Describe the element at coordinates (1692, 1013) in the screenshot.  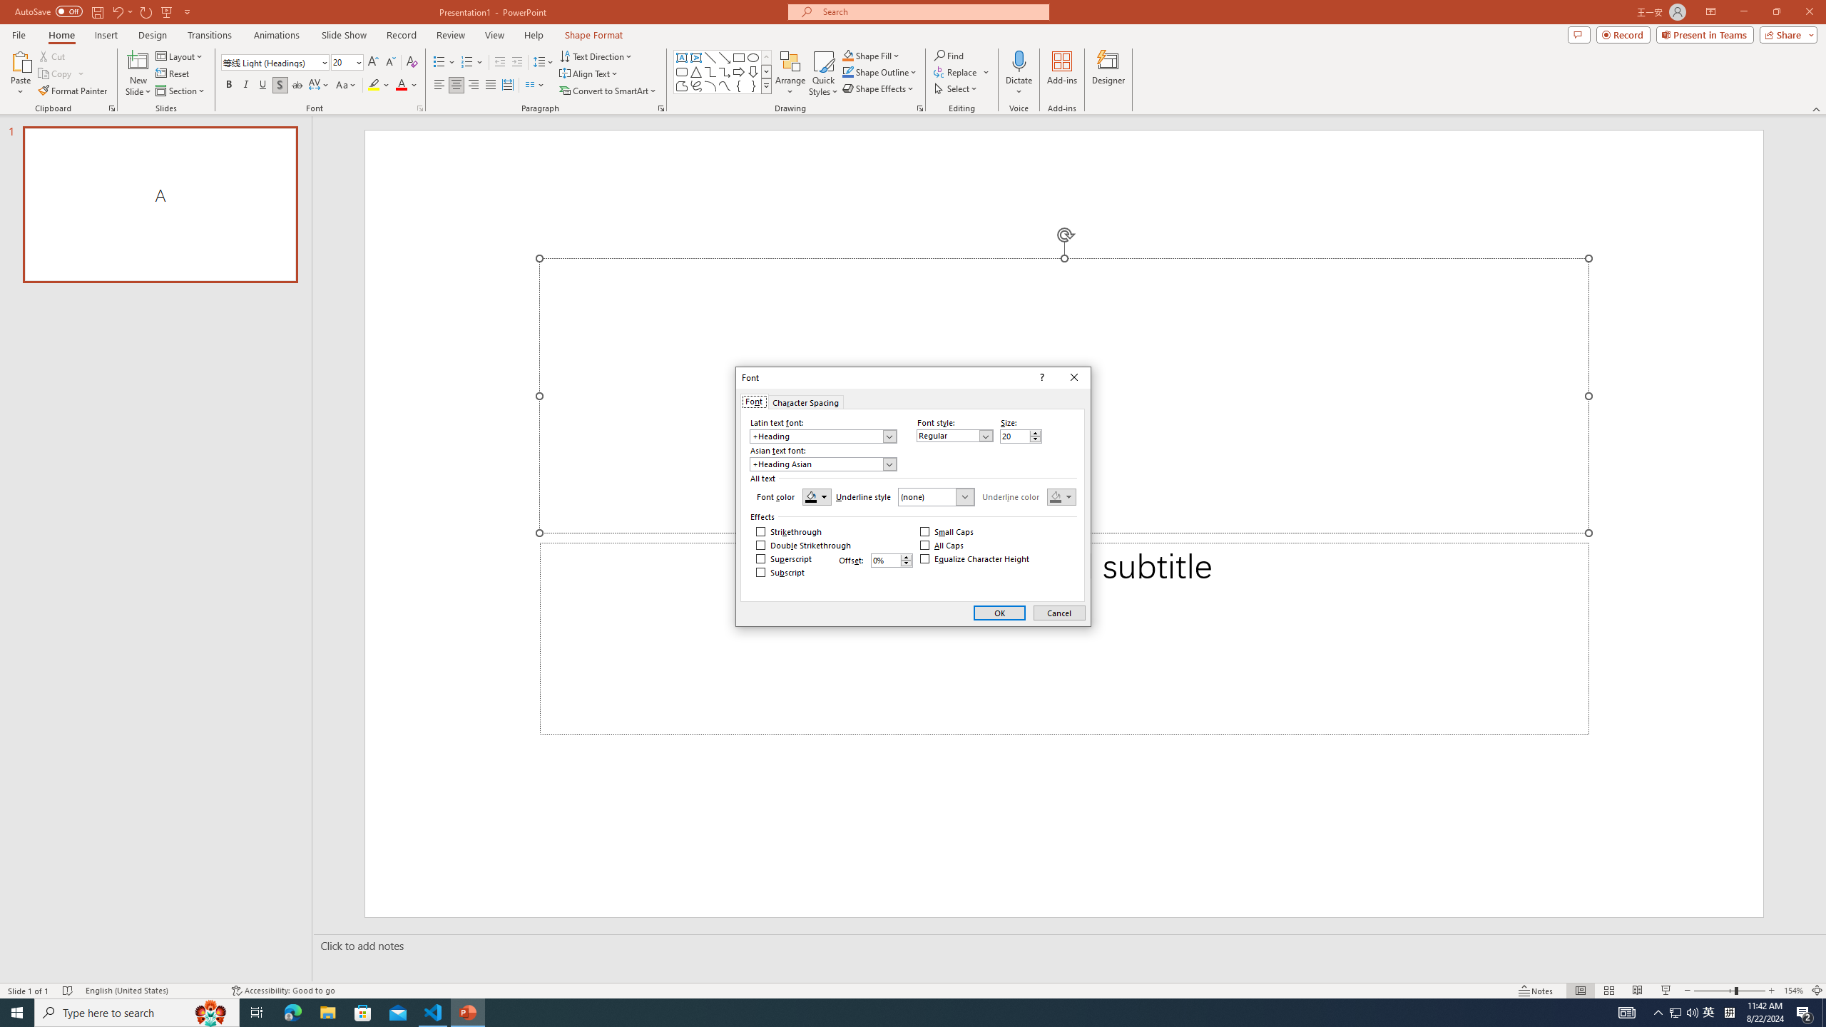
I see `Q2790: 100%` at that location.